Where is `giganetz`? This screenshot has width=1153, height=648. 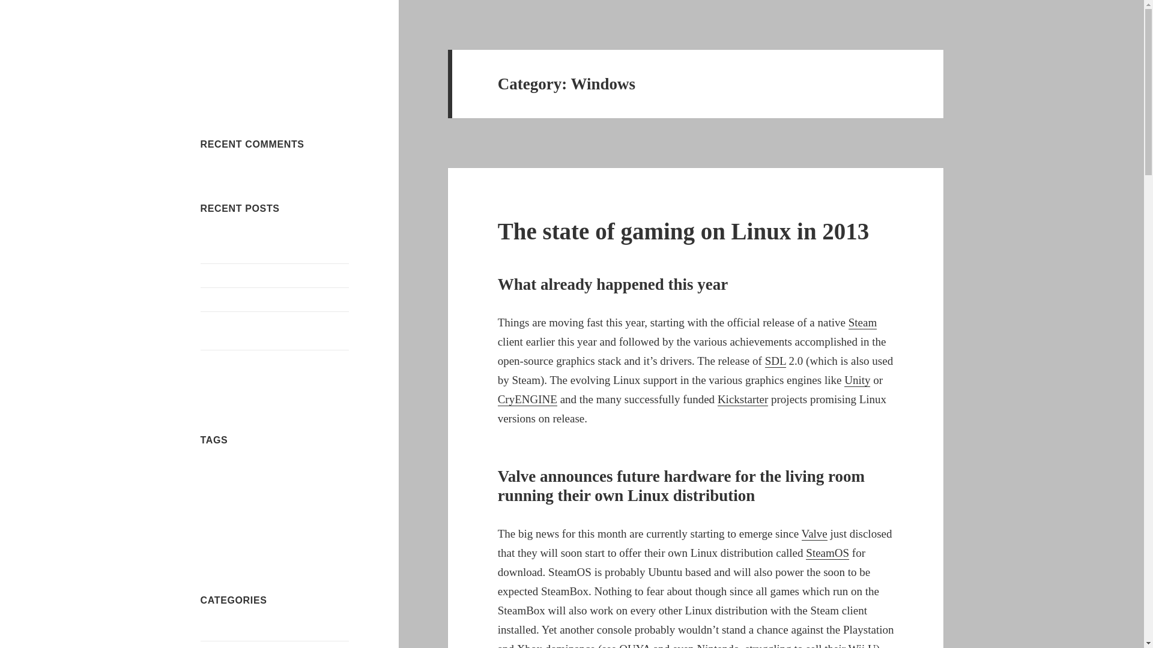
giganetz is located at coordinates (232, 493).